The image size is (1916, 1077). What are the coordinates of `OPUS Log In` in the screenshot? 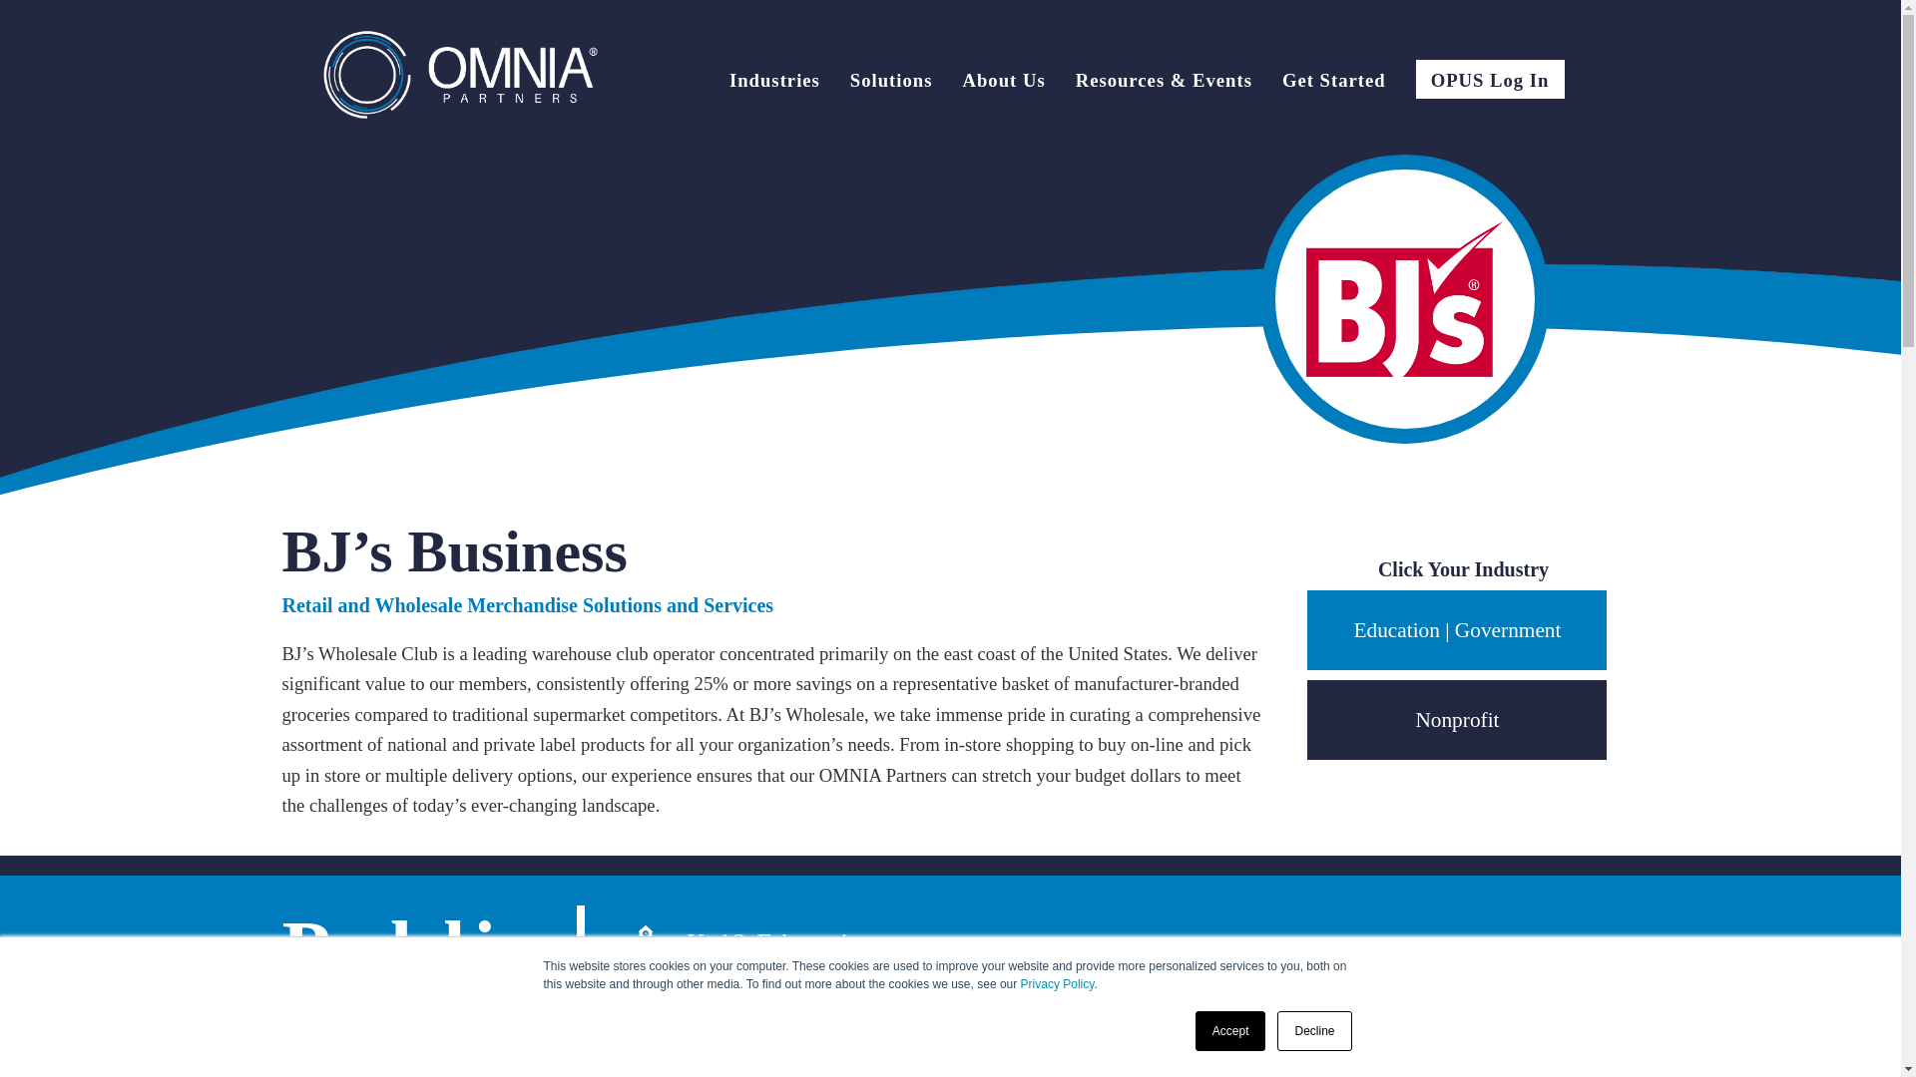 It's located at (1490, 80).